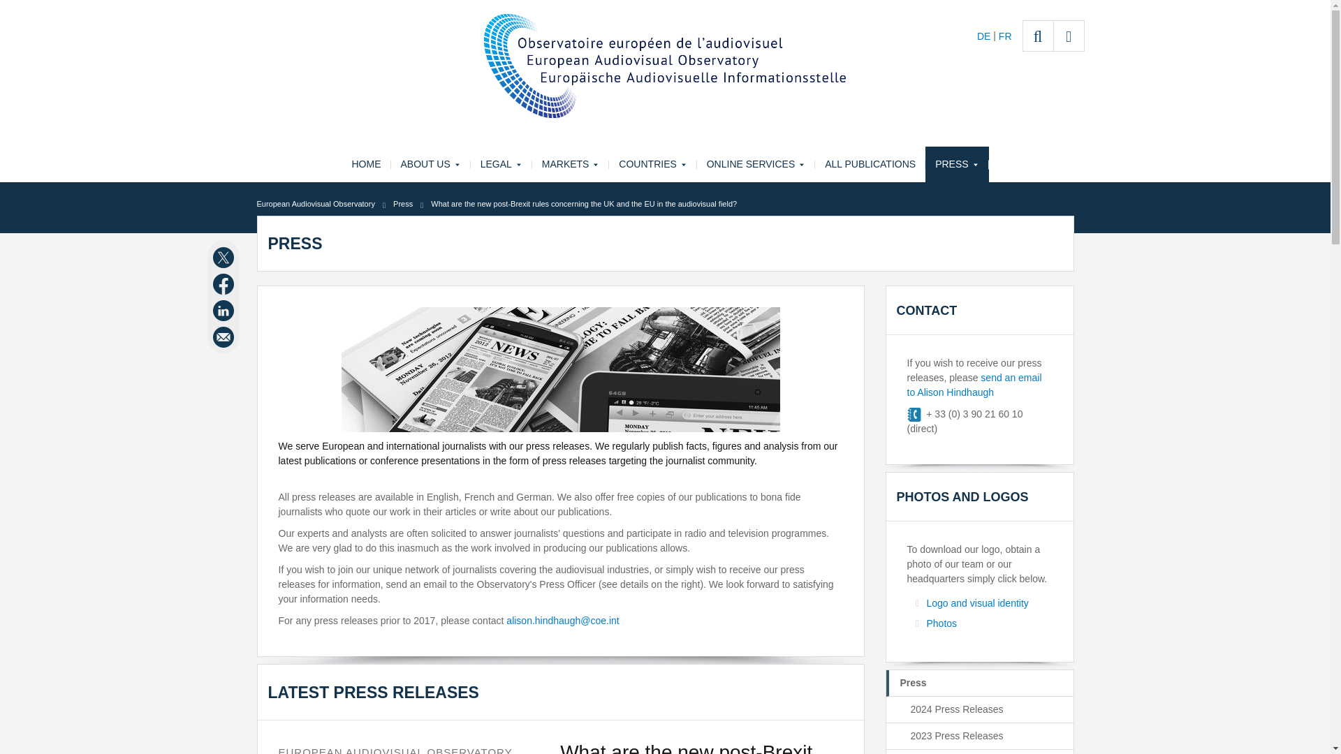  Describe the element at coordinates (1006, 36) in the screenshot. I see `FR` at that location.